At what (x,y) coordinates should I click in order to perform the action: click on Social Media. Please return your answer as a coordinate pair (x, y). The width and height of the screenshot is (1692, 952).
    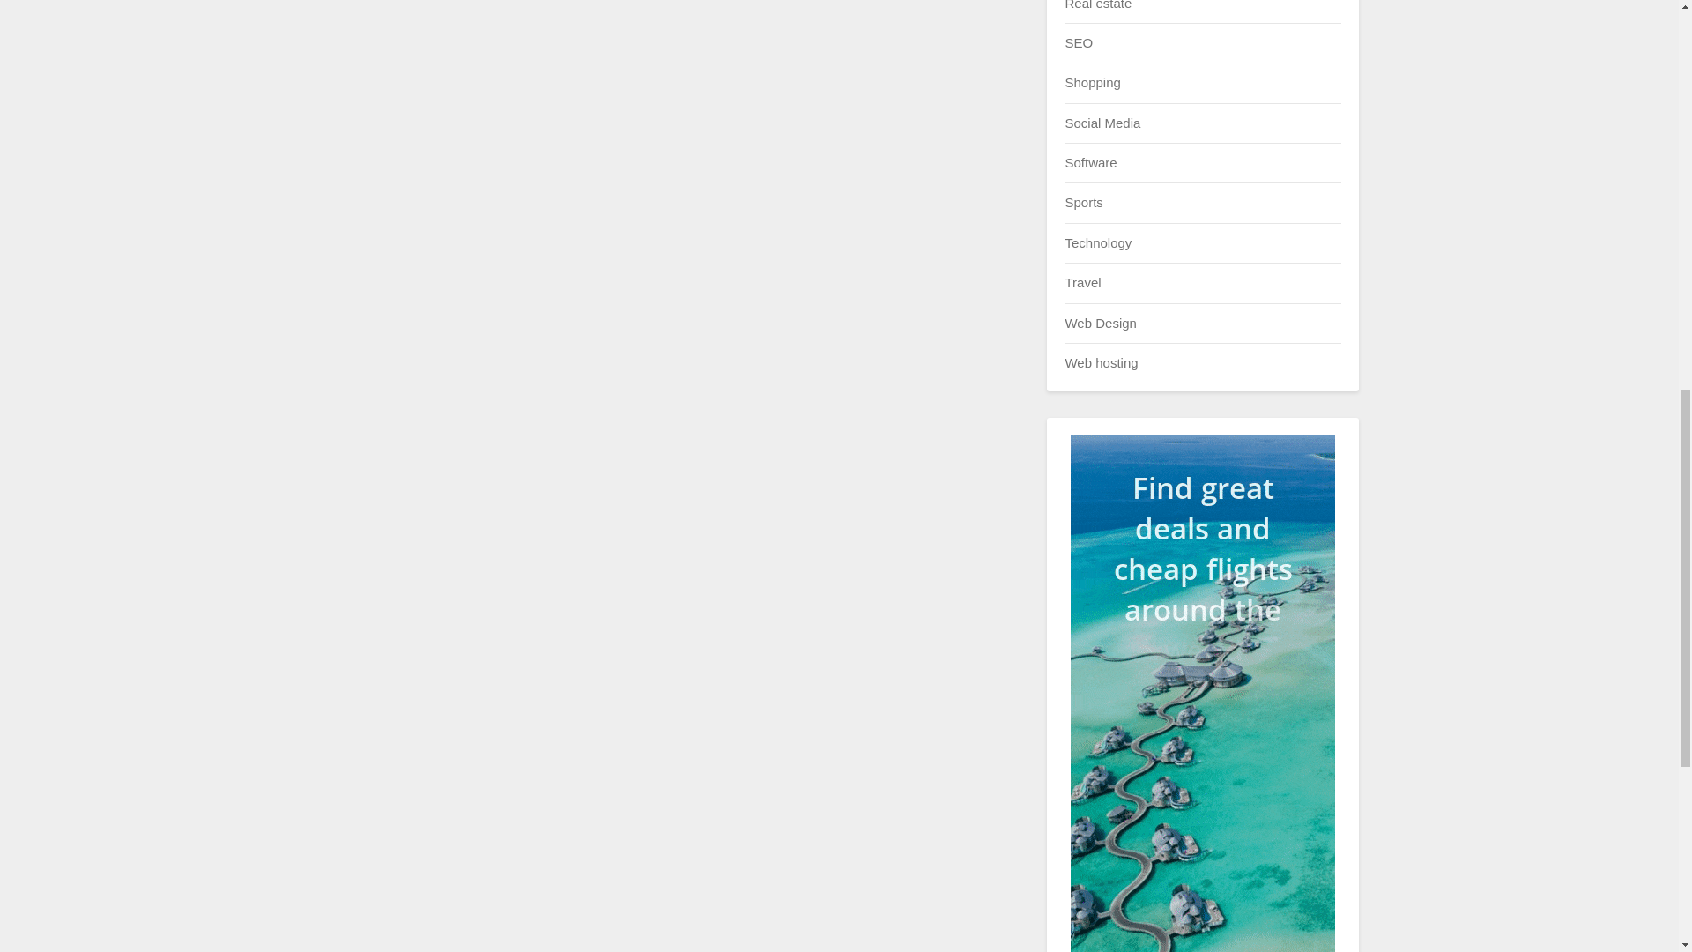
    Looking at the image, I should click on (1102, 122).